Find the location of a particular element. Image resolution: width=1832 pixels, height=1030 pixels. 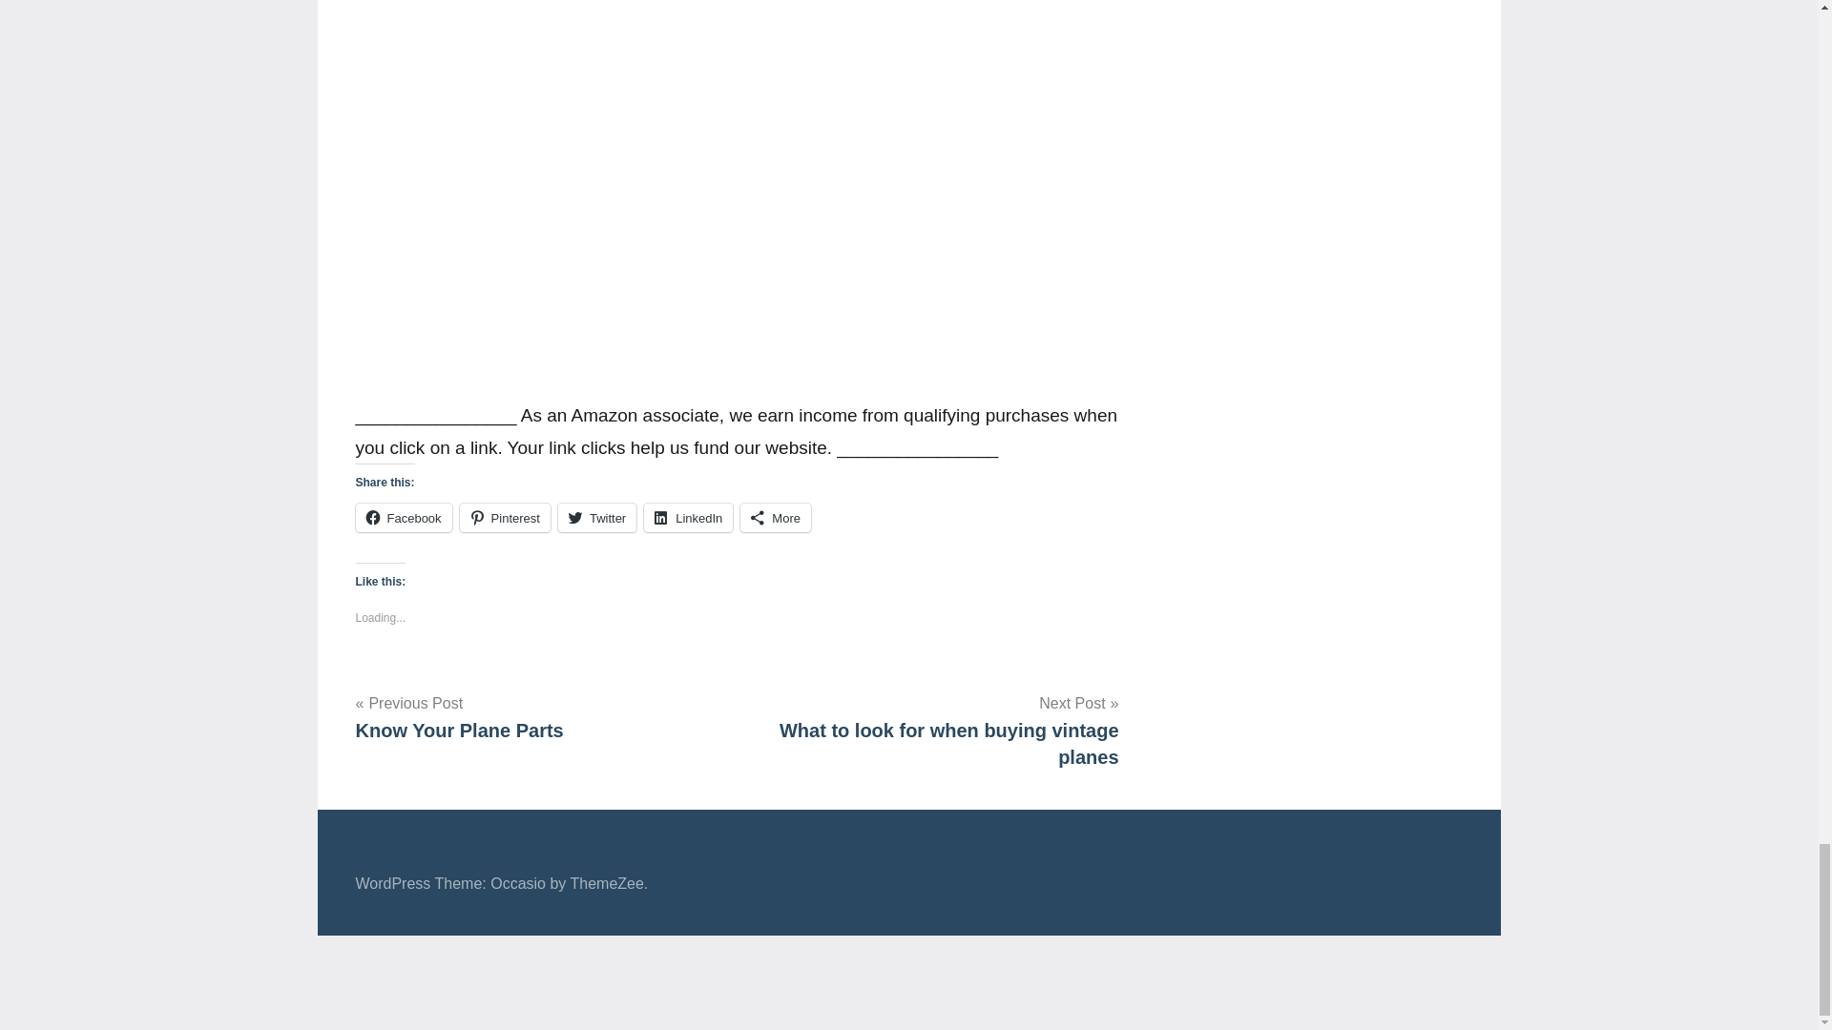

Click to share on Pinterest is located at coordinates (505, 518).